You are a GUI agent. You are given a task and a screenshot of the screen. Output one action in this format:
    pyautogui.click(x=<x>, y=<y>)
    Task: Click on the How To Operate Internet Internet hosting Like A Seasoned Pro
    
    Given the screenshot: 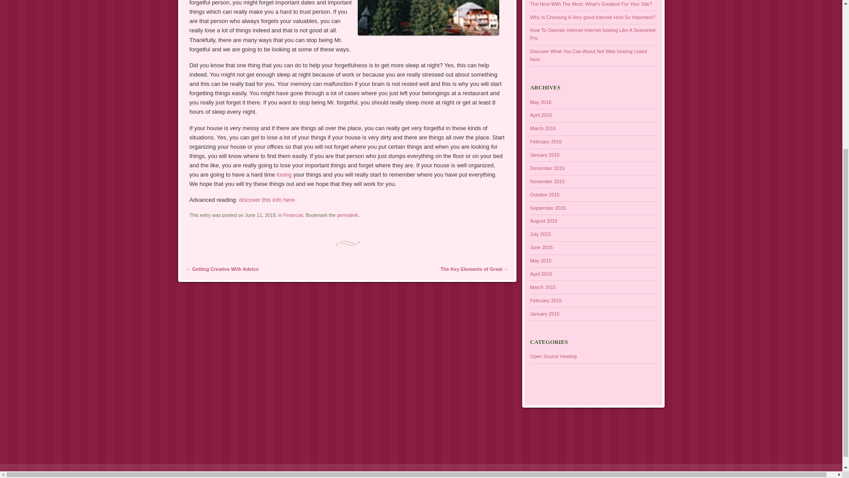 What is the action you would take?
    pyautogui.click(x=593, y=34)
    